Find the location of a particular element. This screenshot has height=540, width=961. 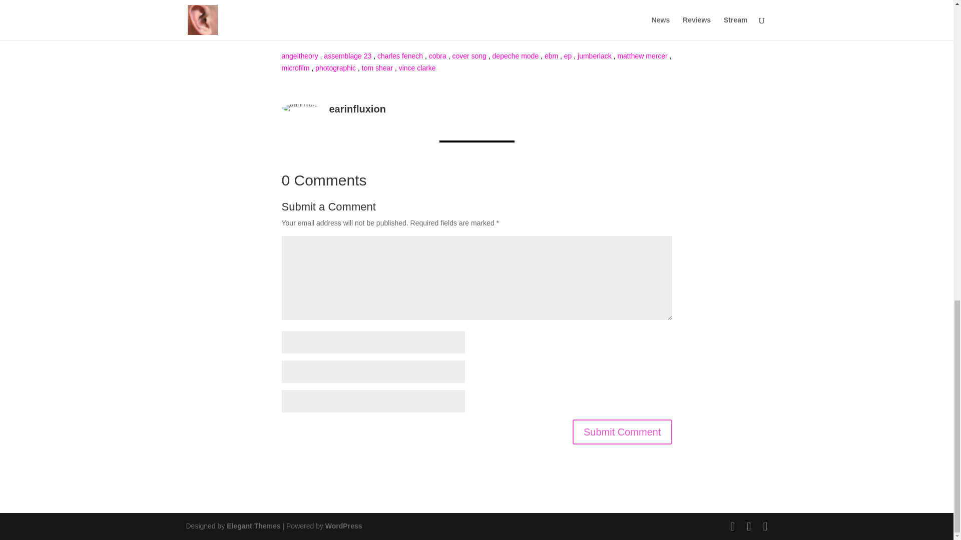

photographic is located at coordinates (335, 68).